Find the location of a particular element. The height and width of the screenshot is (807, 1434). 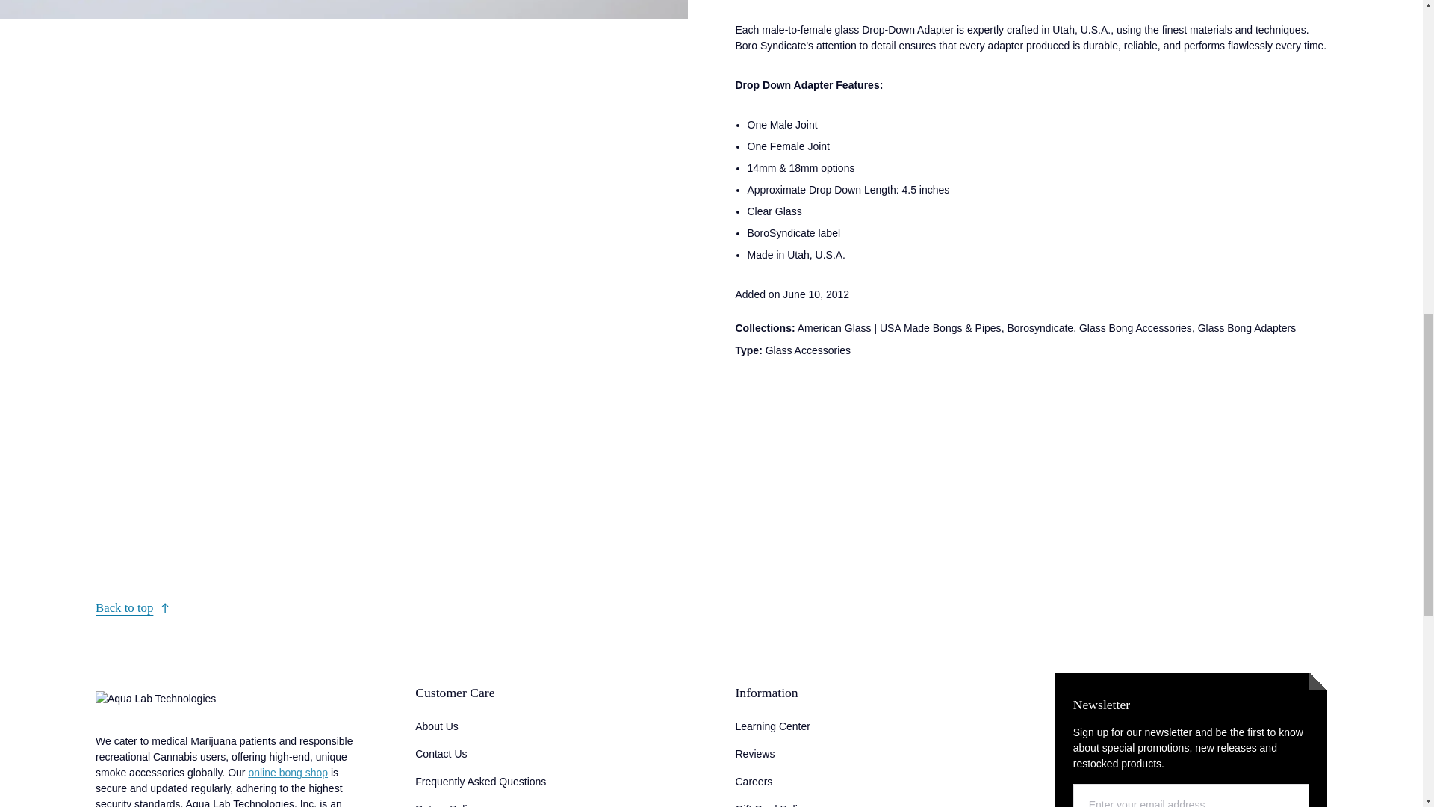

Glass Bong Adapters is located at coordinates (1247, 327).